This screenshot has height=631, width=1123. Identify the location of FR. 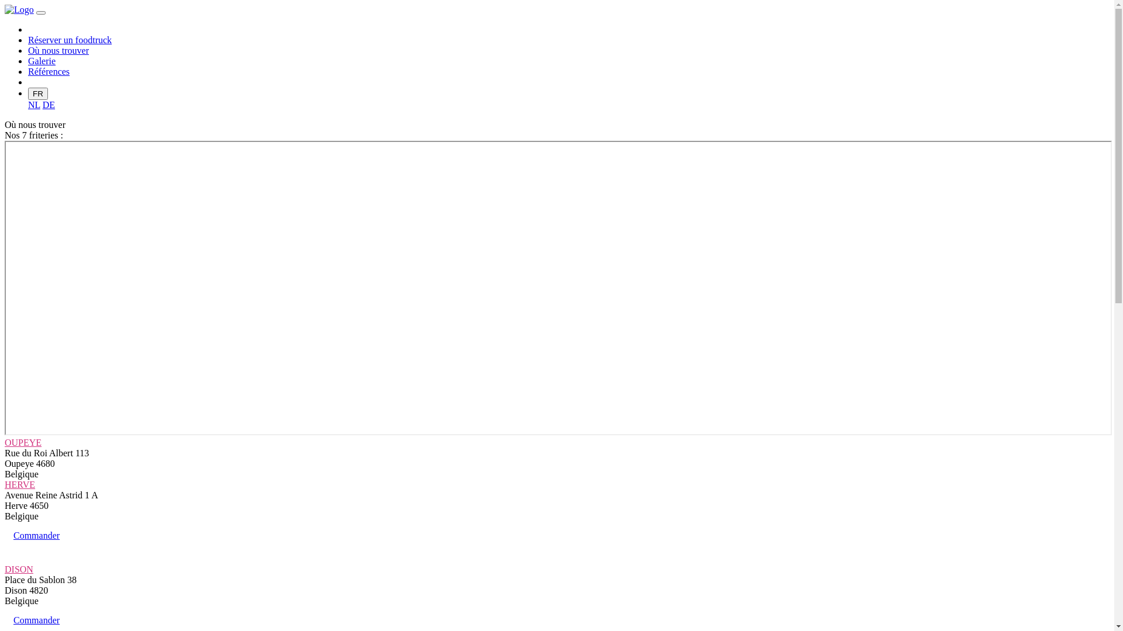
(38, 93).